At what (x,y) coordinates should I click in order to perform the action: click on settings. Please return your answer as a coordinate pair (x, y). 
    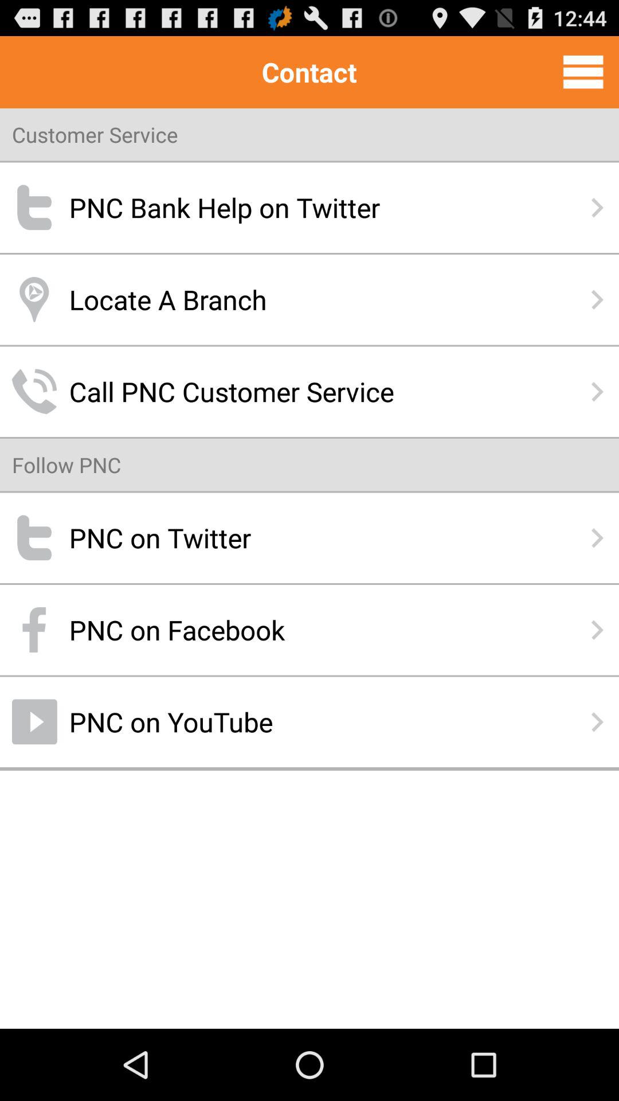
    Looking at the image, I should click on (583, 72).